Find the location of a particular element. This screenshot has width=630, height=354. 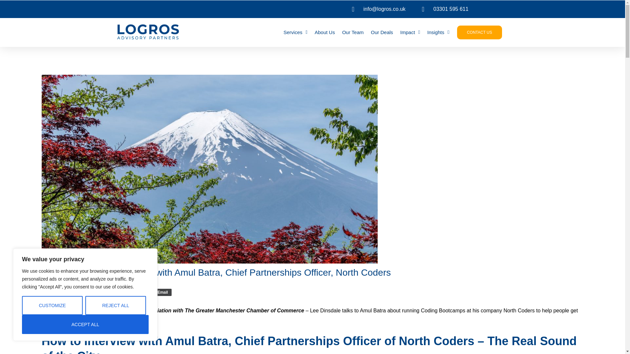

ACCEPT ALL is located at coordinates (85, 324).